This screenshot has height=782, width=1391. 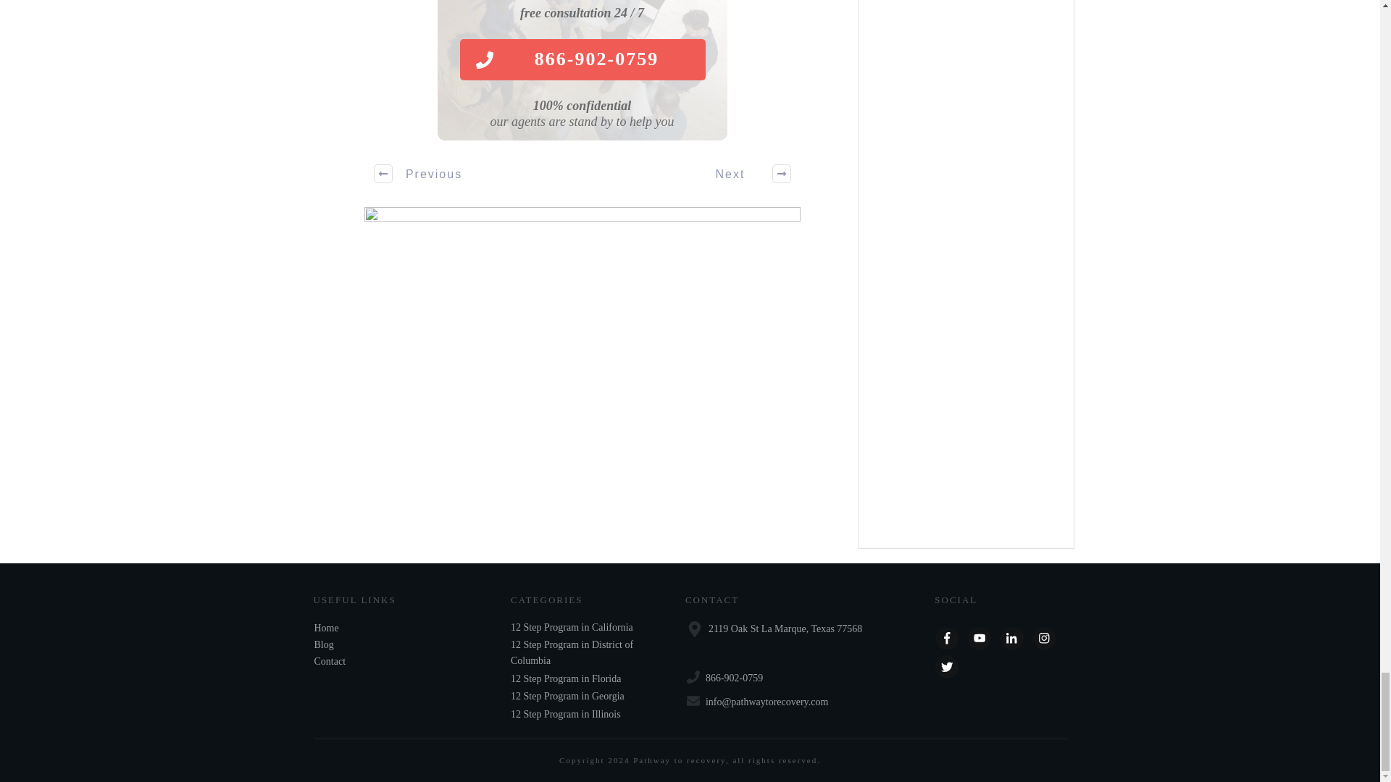 I want to click on Home, so click(x=326, y=627).